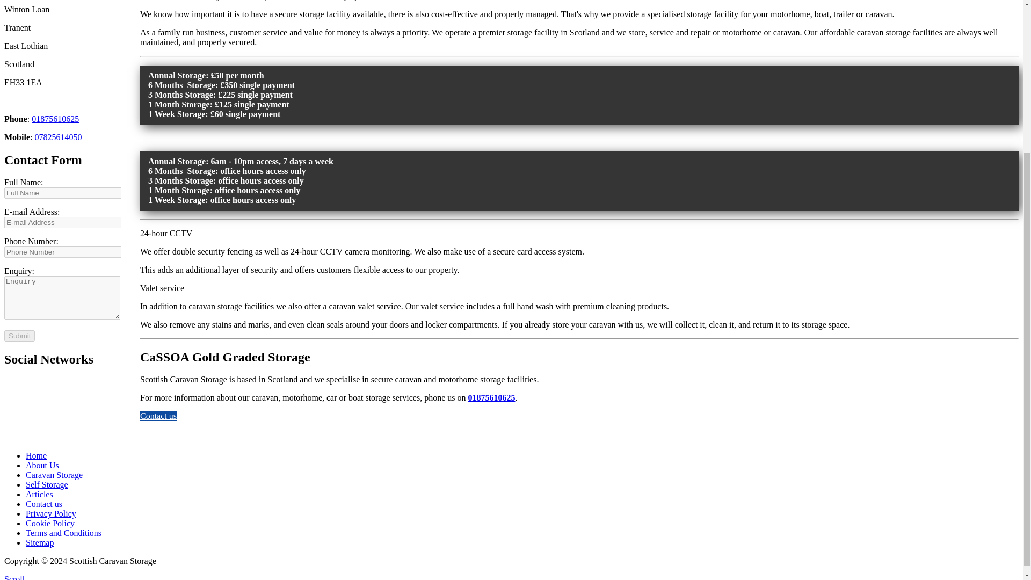 The height and width of the screenshot is (580, 1031). I want to click on Home, so click(36, 455).